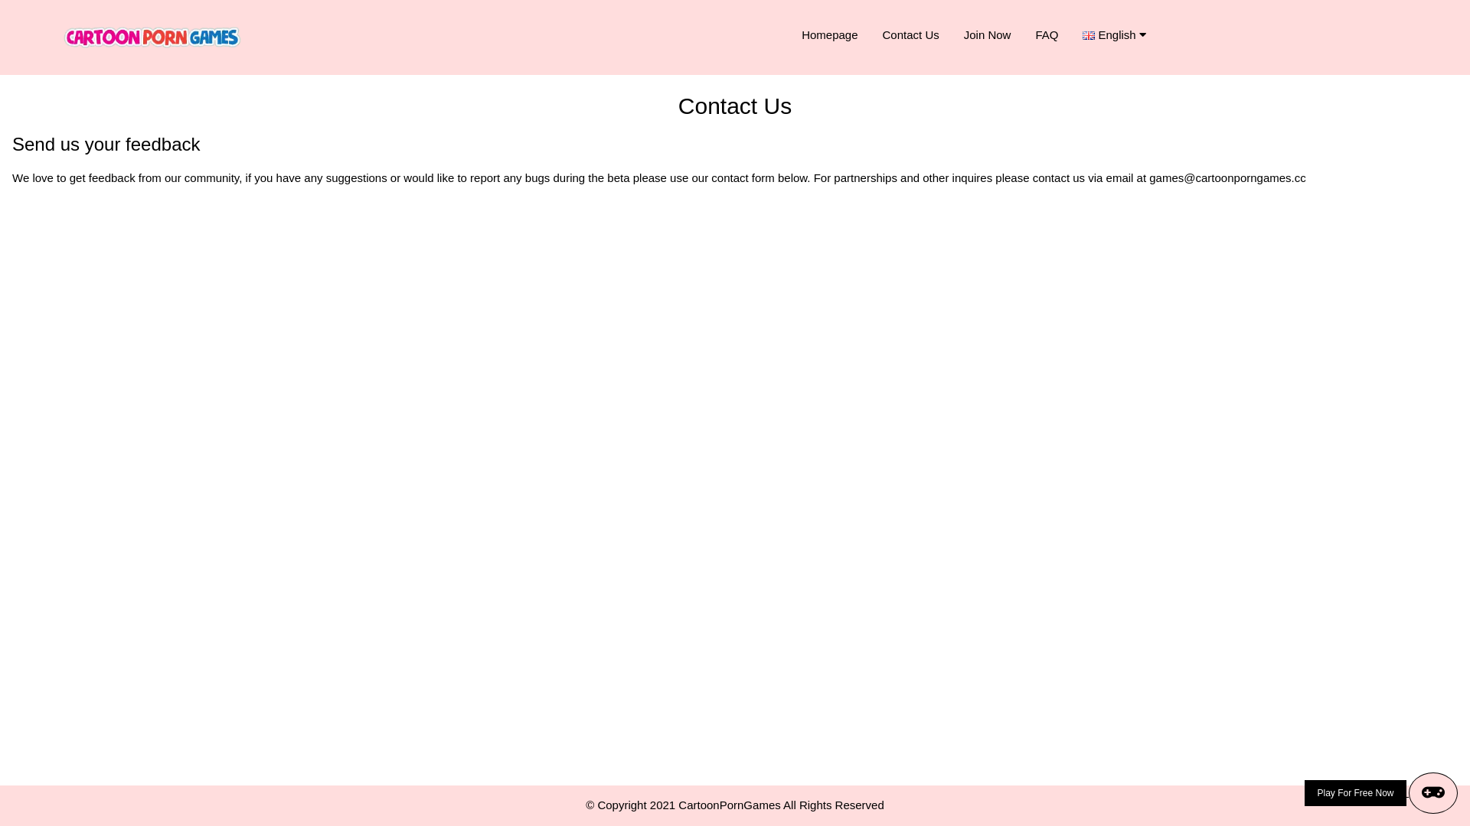 The image size is (1470, 826). I want to click on English, so click(1120, 35).